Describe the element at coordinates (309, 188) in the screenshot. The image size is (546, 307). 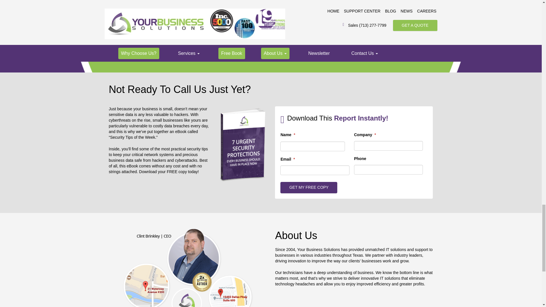
I see `GET MY FREE COPY` at that location.